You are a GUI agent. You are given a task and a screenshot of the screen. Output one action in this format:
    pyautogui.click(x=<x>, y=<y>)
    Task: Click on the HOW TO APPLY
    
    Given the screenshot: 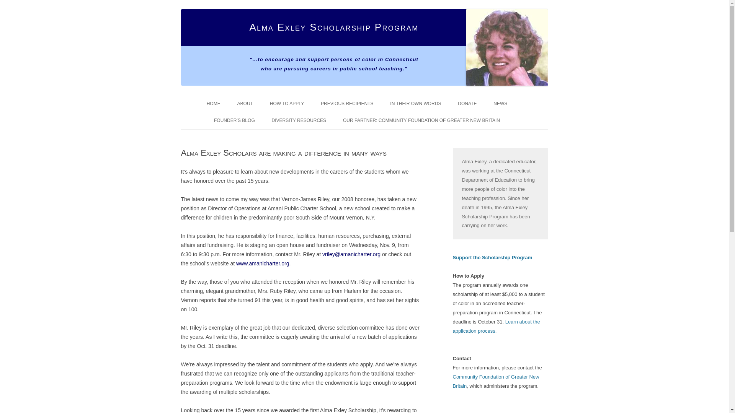 What is the action you would take?
    pyautogui.click(x=287, y=103)
    